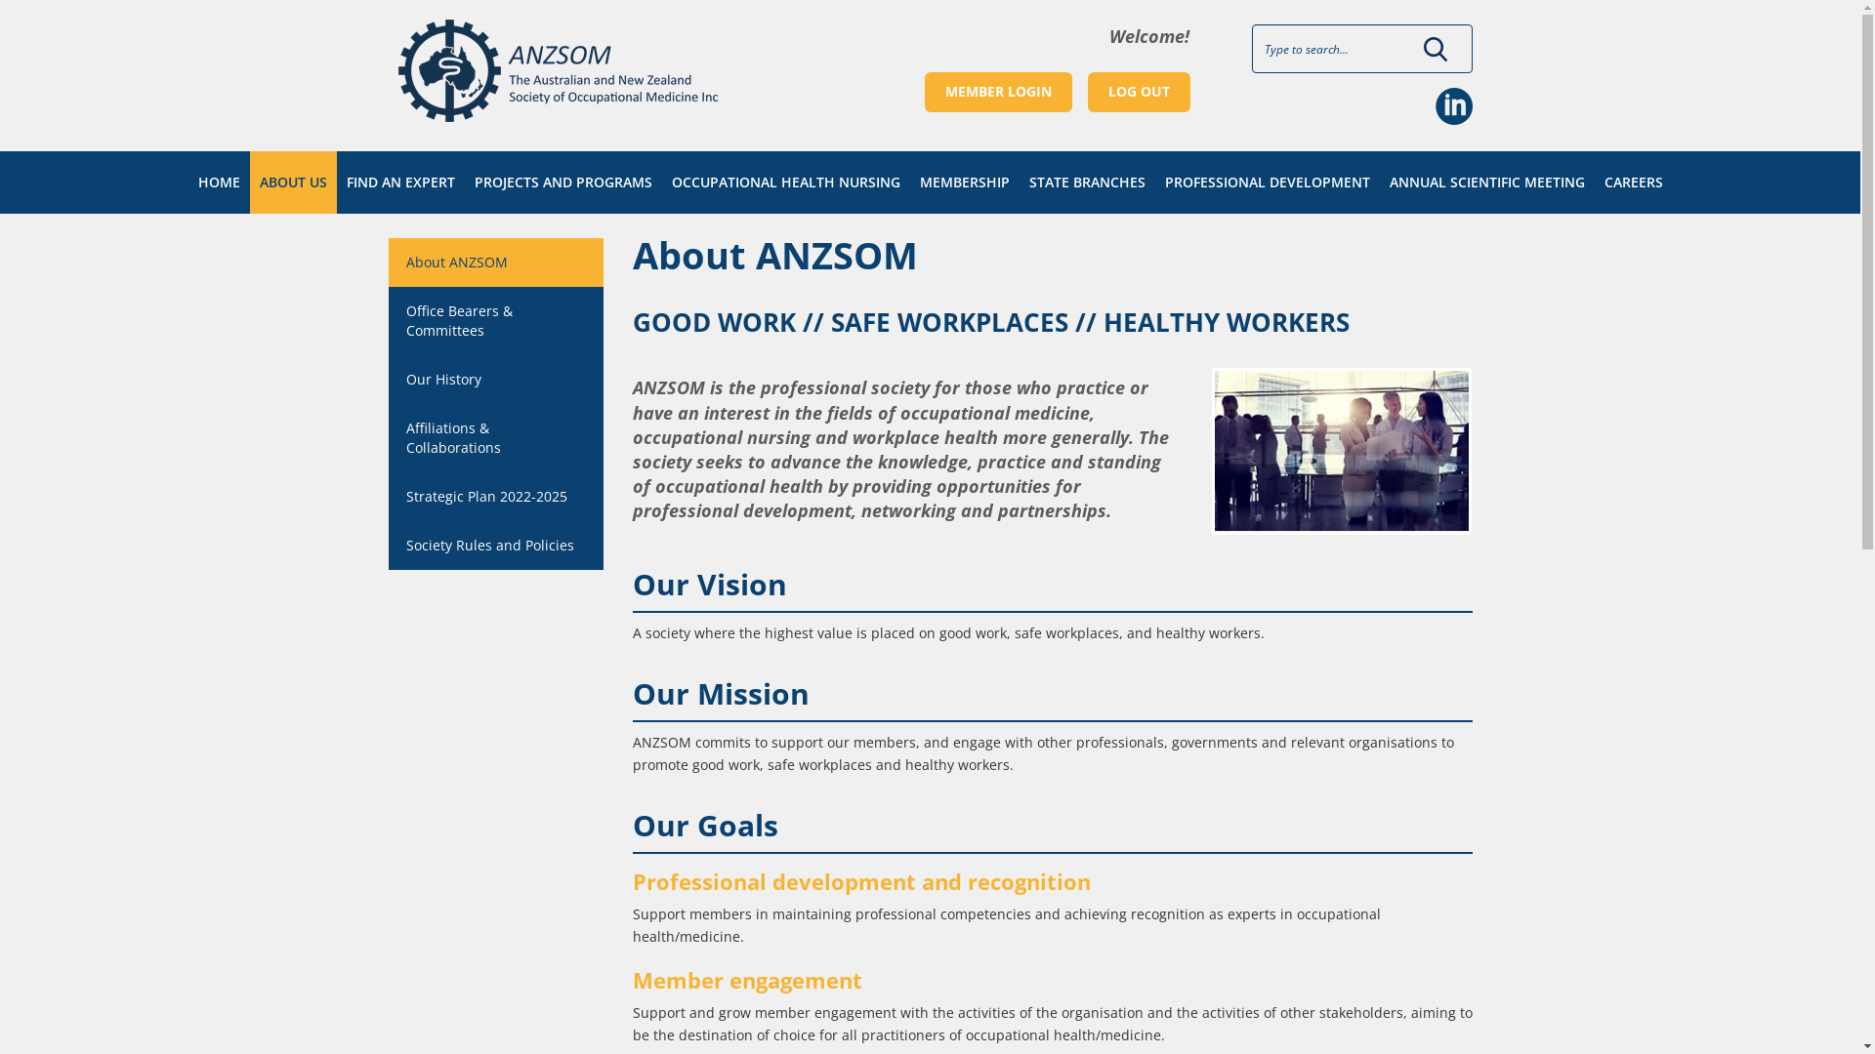 This screenshot has width=1875, height=1054. Describe the element at coordinates (400, 182) in the screenshot. I see `FIND AN EXPERT` at that location.